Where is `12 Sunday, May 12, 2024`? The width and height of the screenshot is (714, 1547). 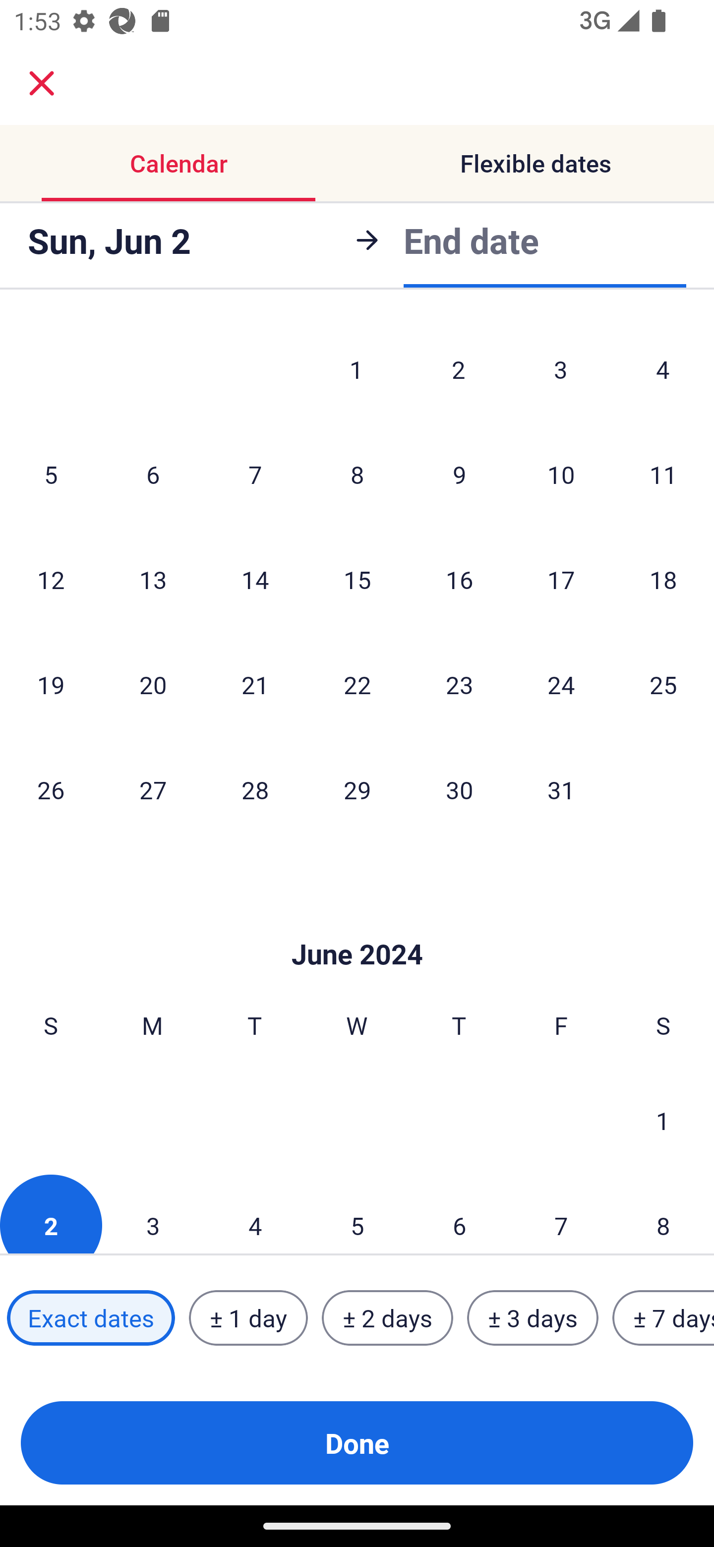
12 Sunday, May 12, 2024 is located at coordinates (51, 579).